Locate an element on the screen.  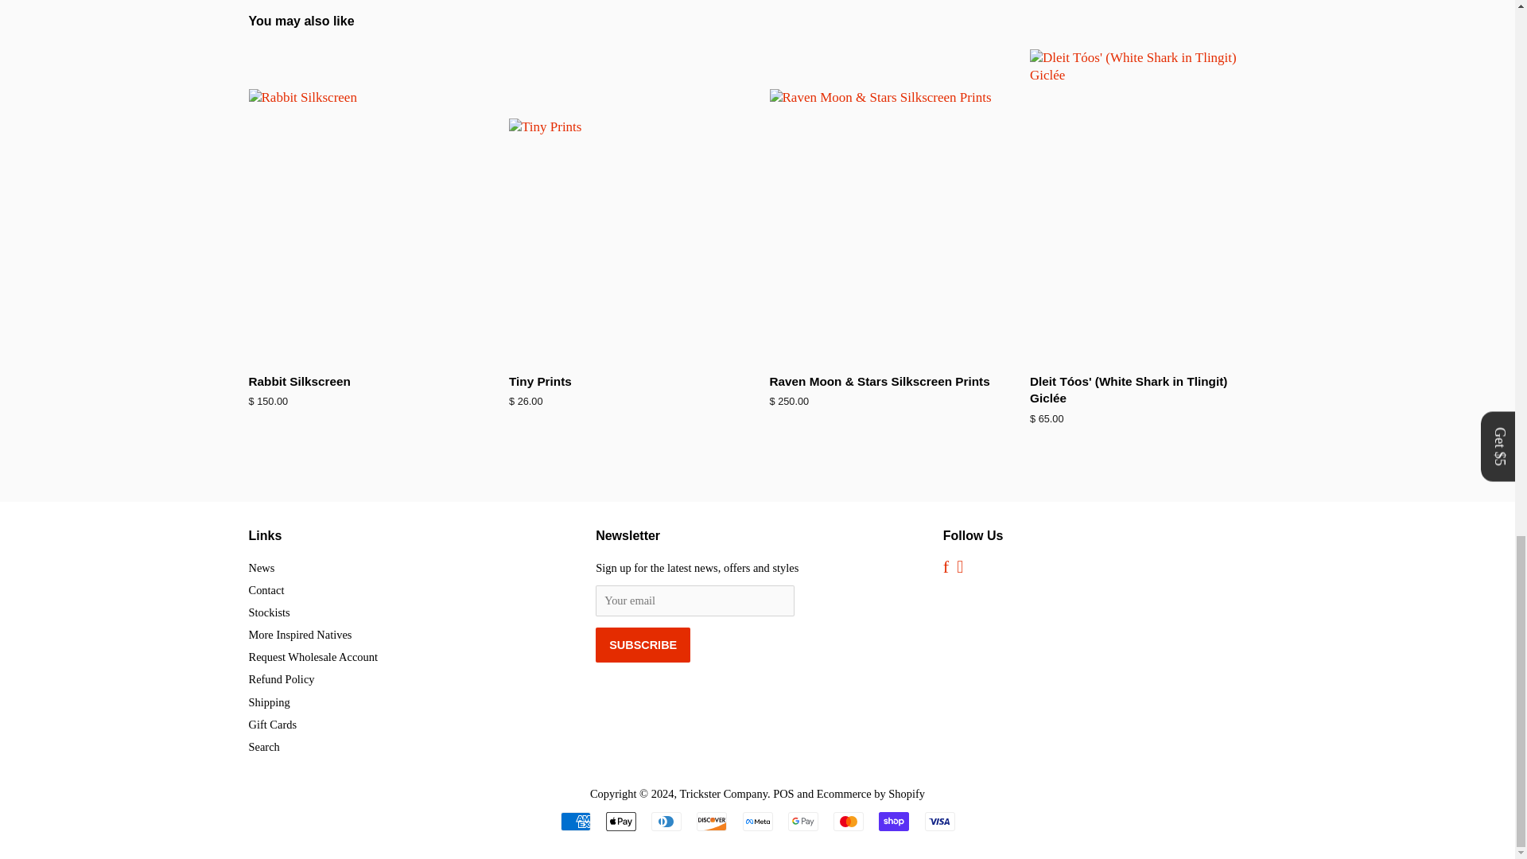
American Express is located at coordinates (574, 821).